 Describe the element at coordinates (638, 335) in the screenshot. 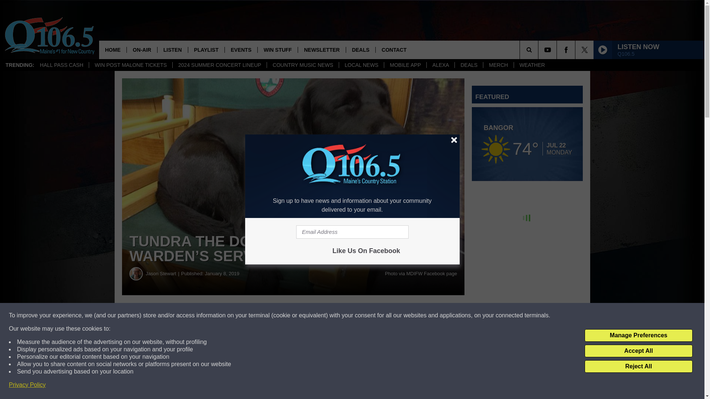

I see `Manage Preferences` at that location.